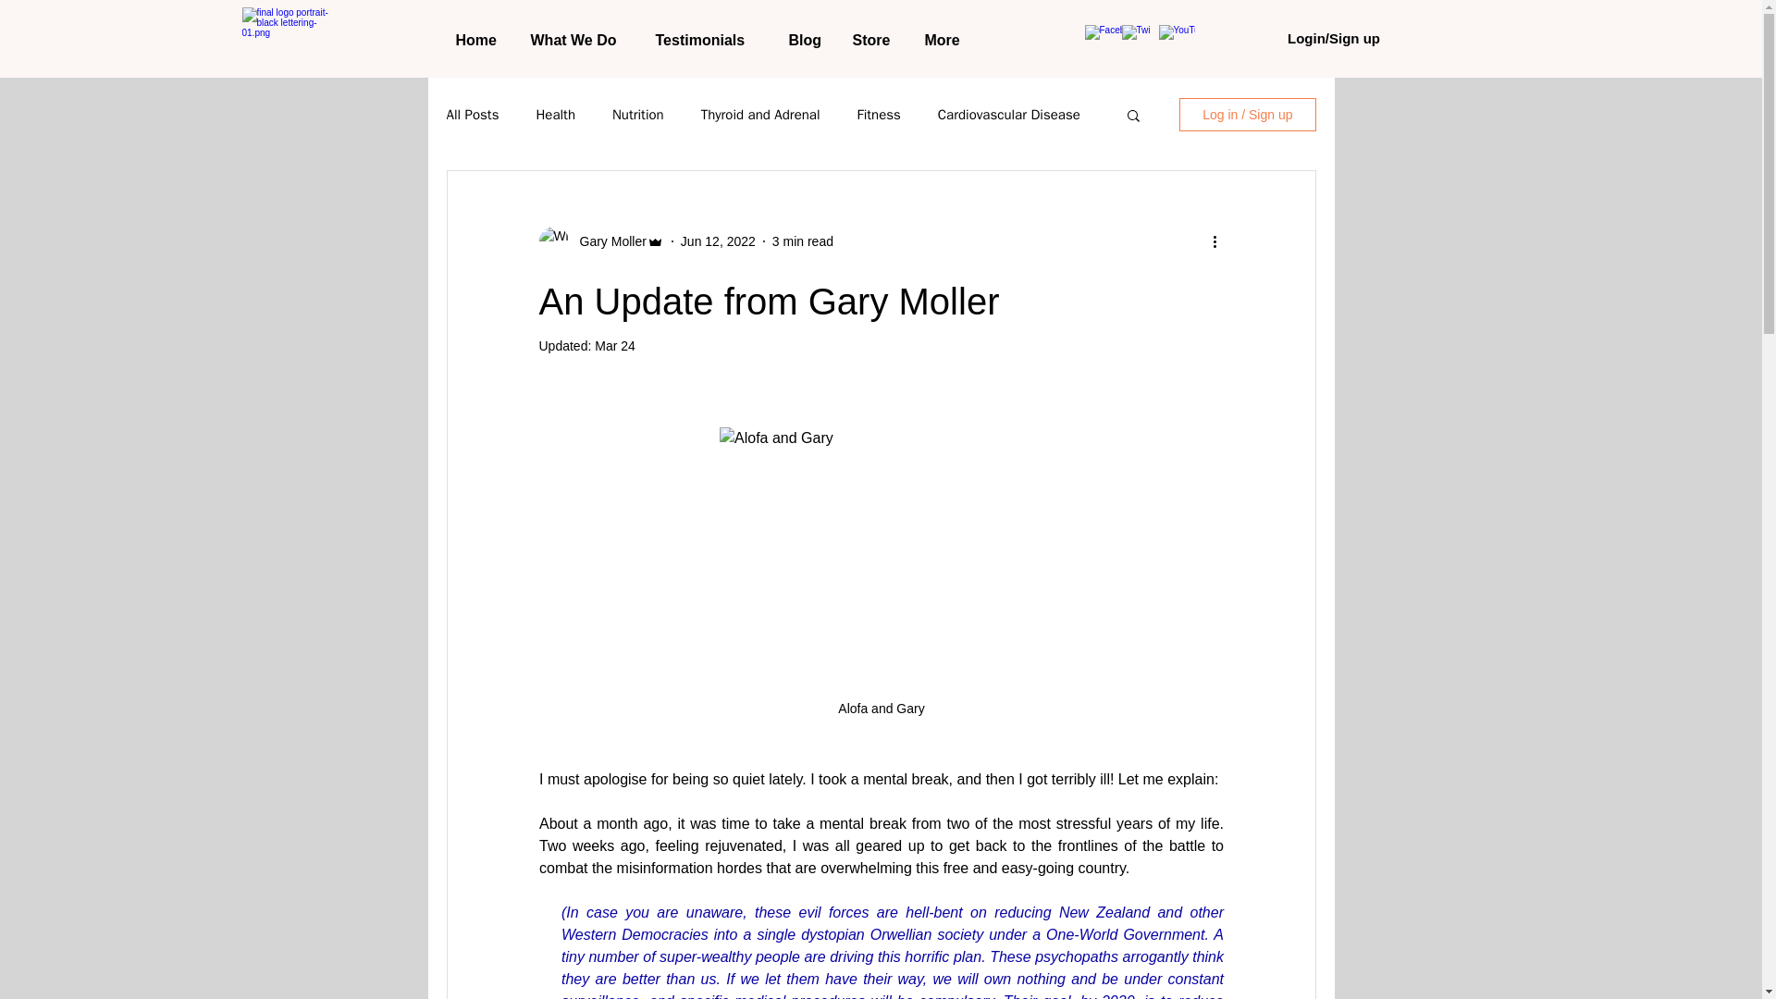 The image size is (1776, 999). What do you see at coordinates (615, 346) in the screenshot?
I see `Mar 24` at bounding box center [615, 346].